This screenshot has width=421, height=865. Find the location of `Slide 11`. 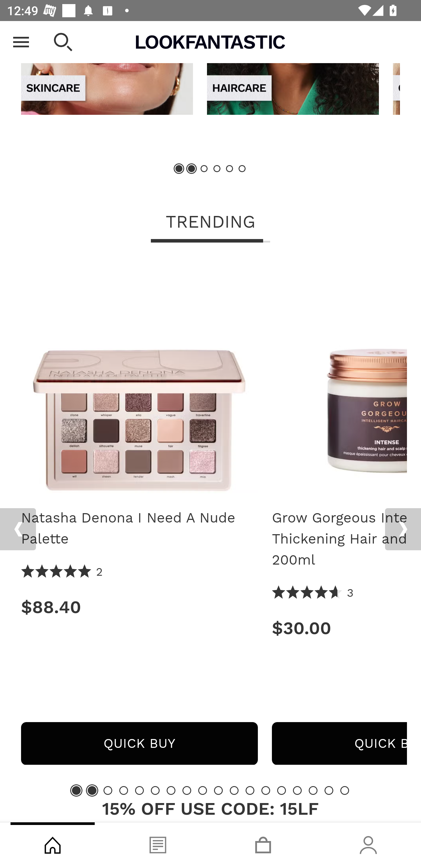

Slide 11 is located at coordinates (234, 790).